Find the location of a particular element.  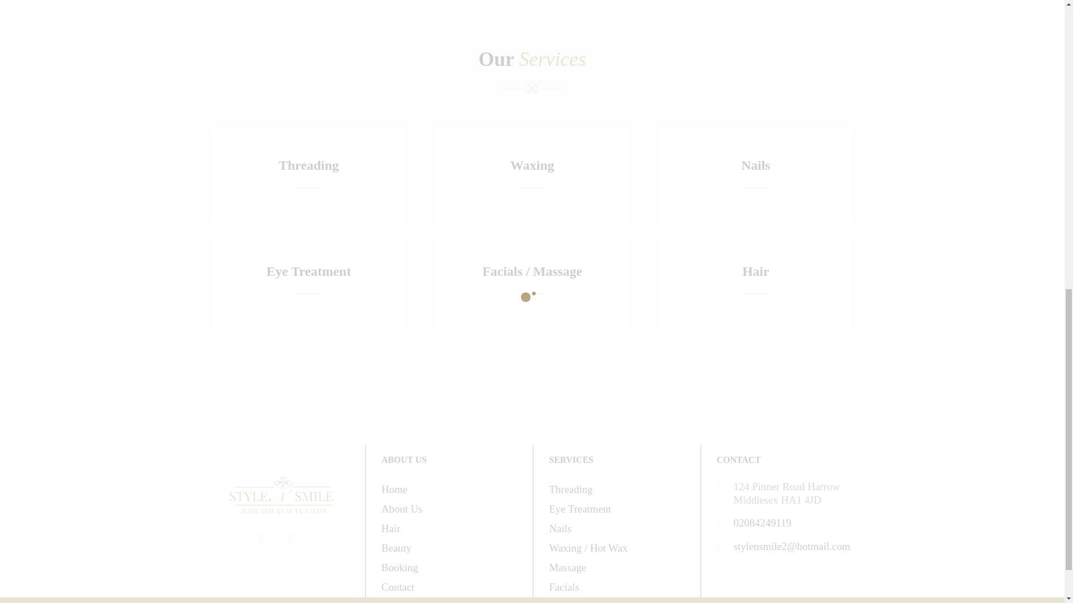

Threading is located at coordinates (570, 489).